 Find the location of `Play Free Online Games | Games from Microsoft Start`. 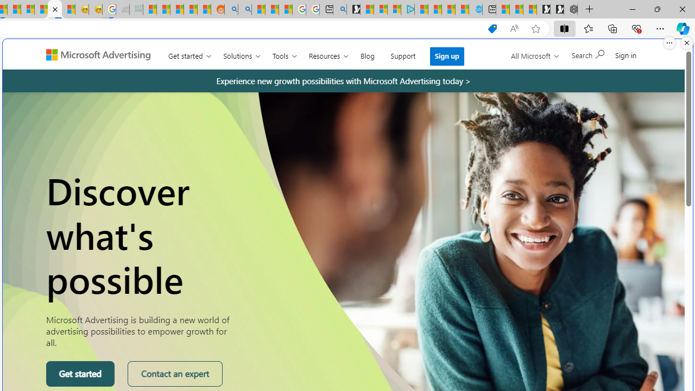

Play Free Online Games | Games from Microsoft Start is located at coordinates (557, 10).